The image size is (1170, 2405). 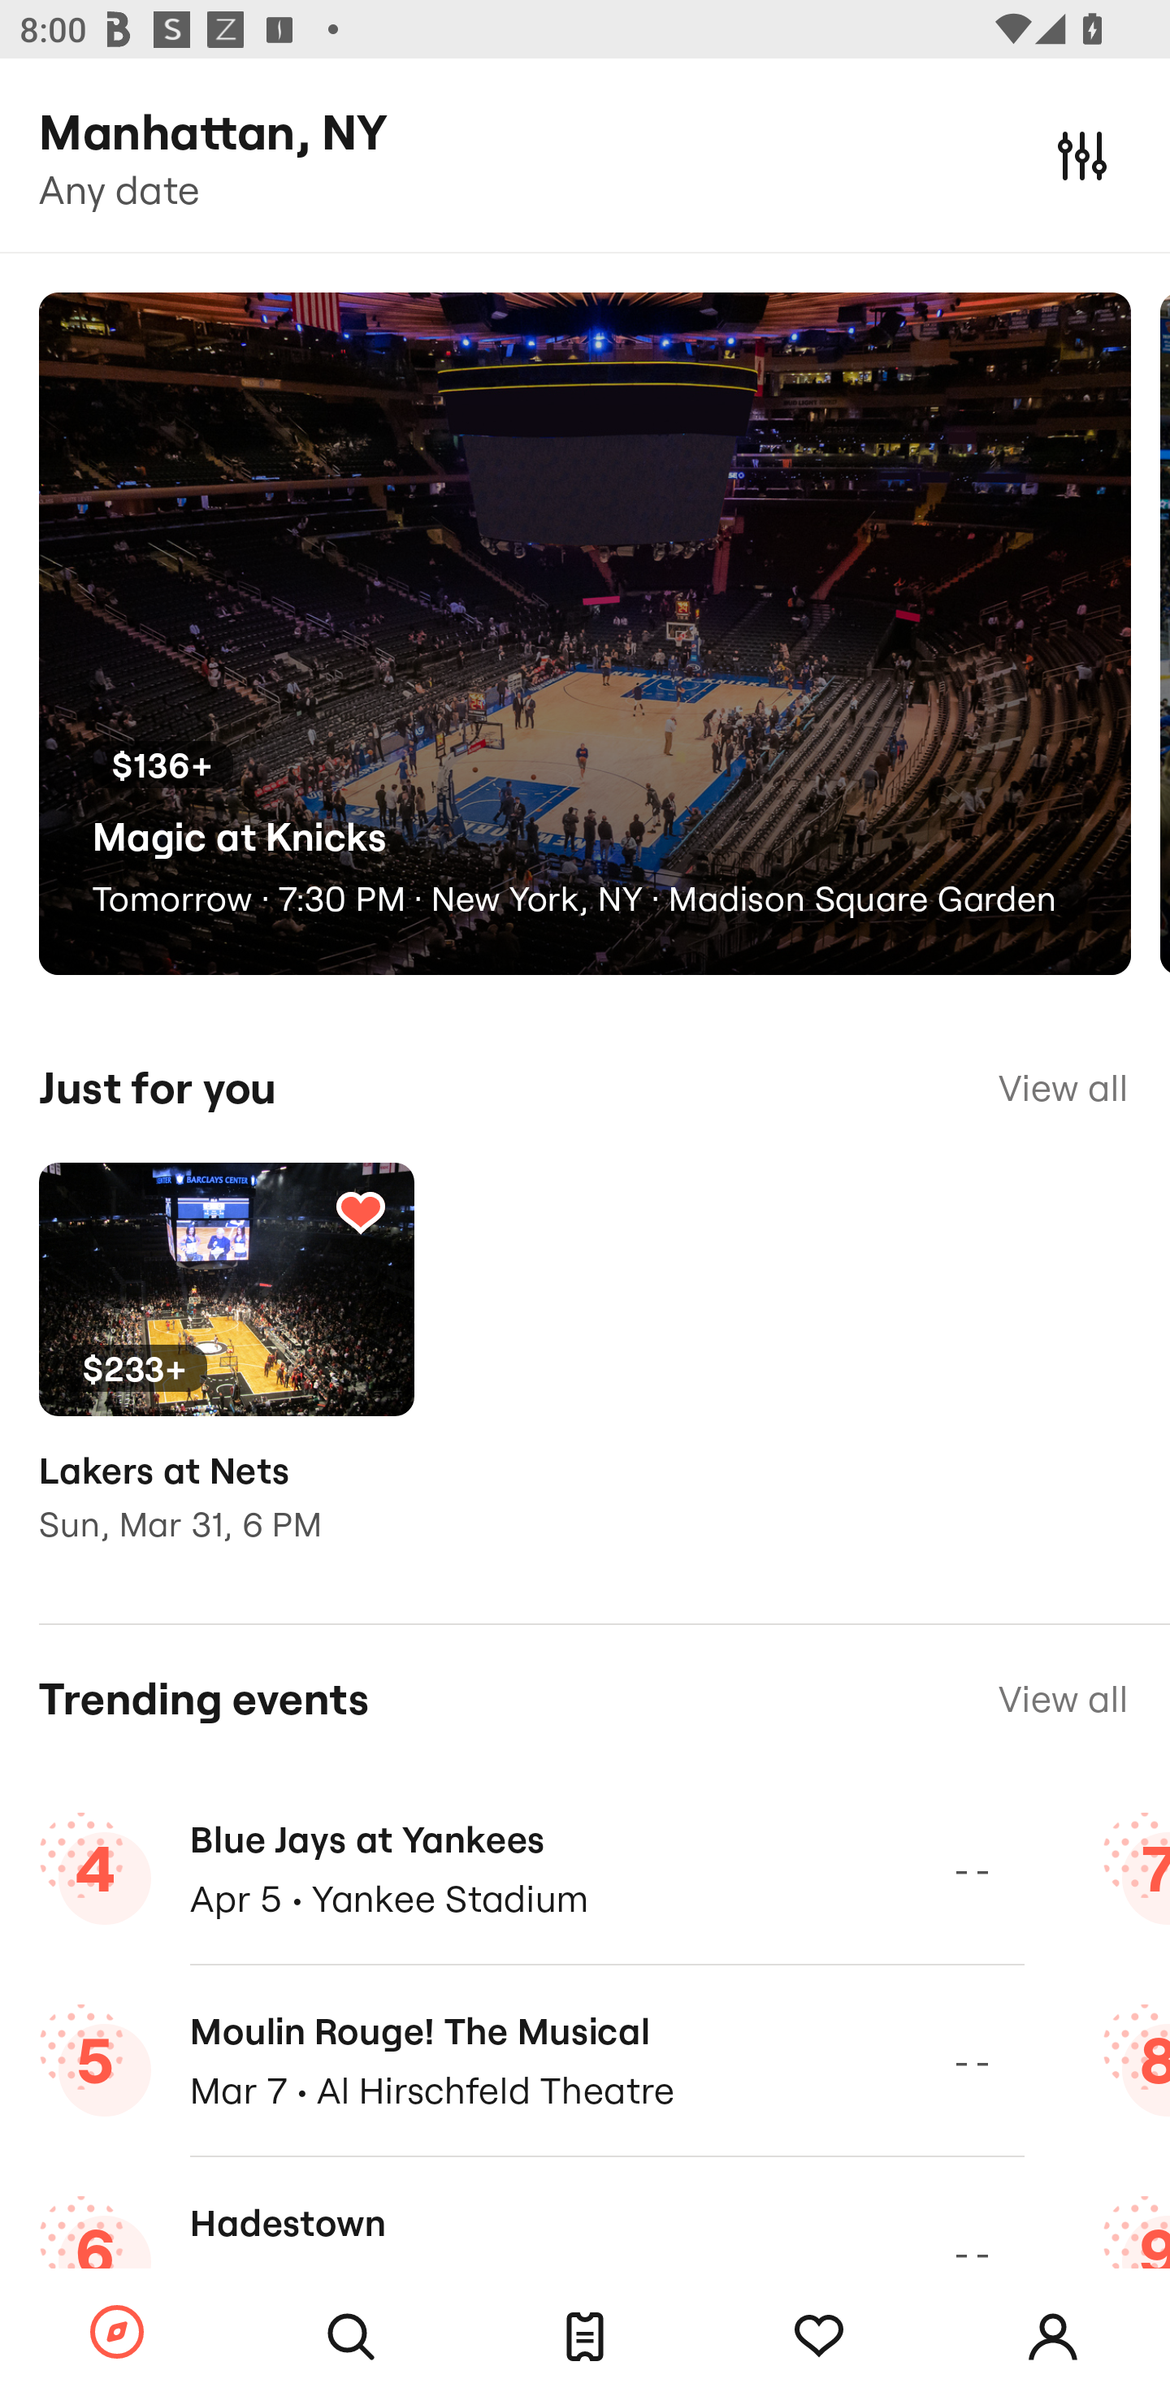 What do you see at coordinates (226, 1373) in the screenshot?
I see `Tracking $233+ Lakers at Nets Sun, Mar 31, 6 PM` at bounding box center [226, 1373].